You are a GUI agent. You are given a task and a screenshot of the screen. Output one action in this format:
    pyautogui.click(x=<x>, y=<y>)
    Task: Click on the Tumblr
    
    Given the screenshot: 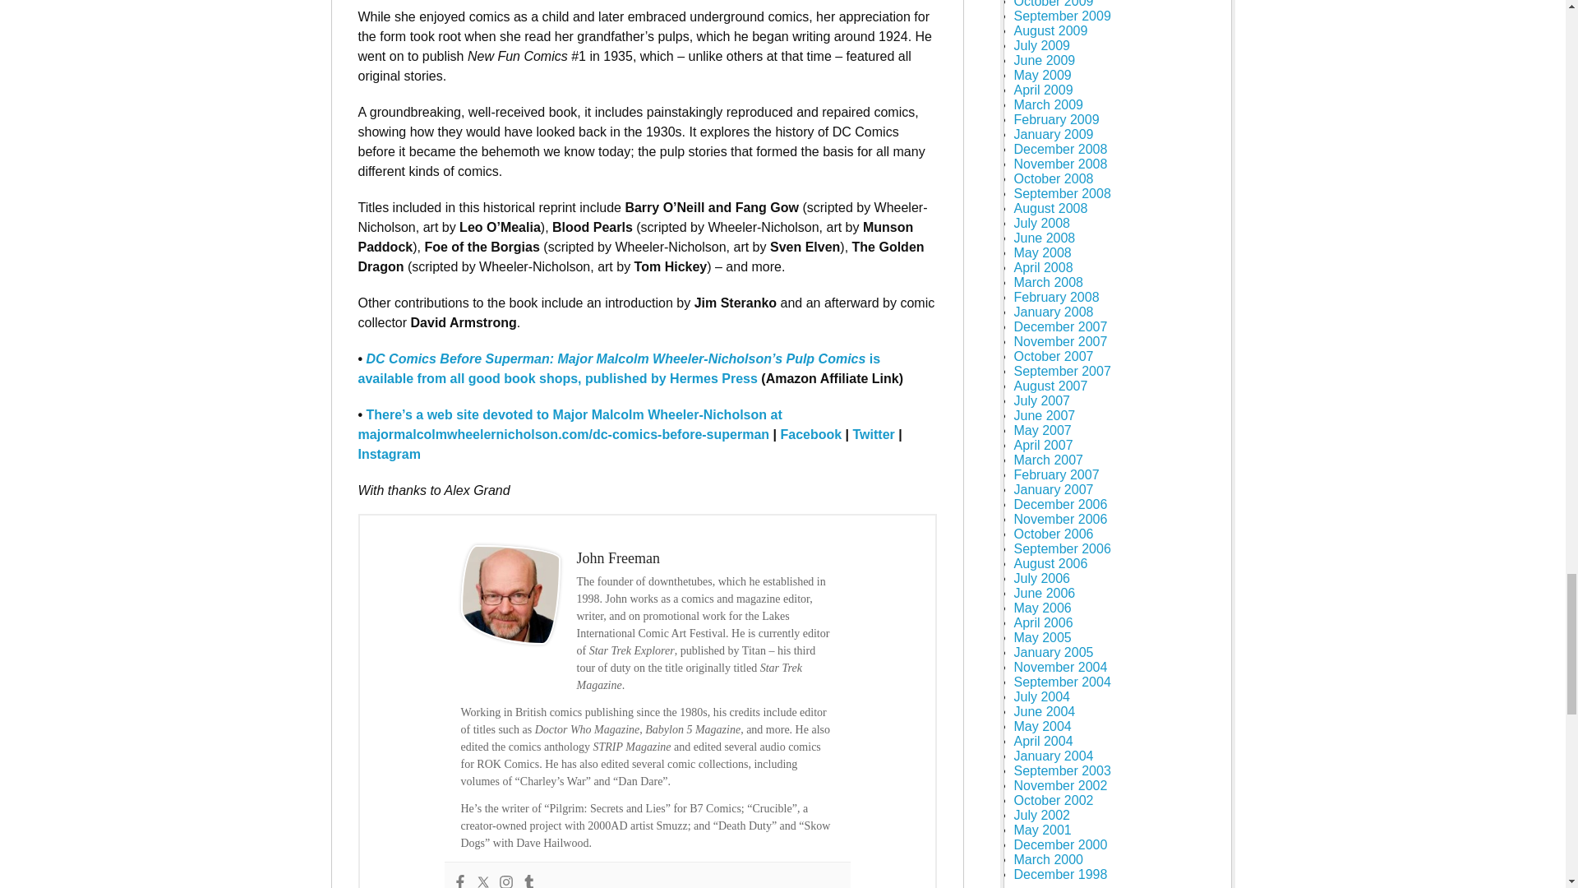 What is the action you would take?
    pyautogui.click(x=528, y=881)
    